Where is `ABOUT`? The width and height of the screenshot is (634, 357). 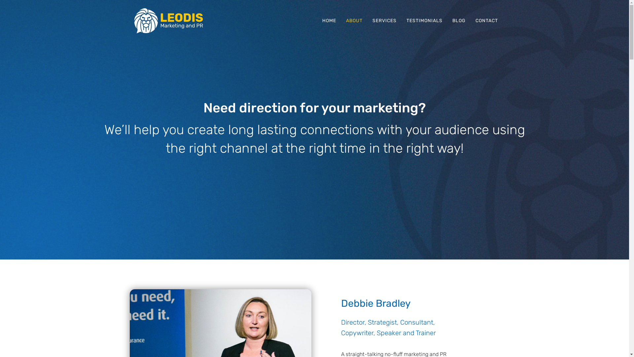
ABOUT is located at coordinates (354, 20).